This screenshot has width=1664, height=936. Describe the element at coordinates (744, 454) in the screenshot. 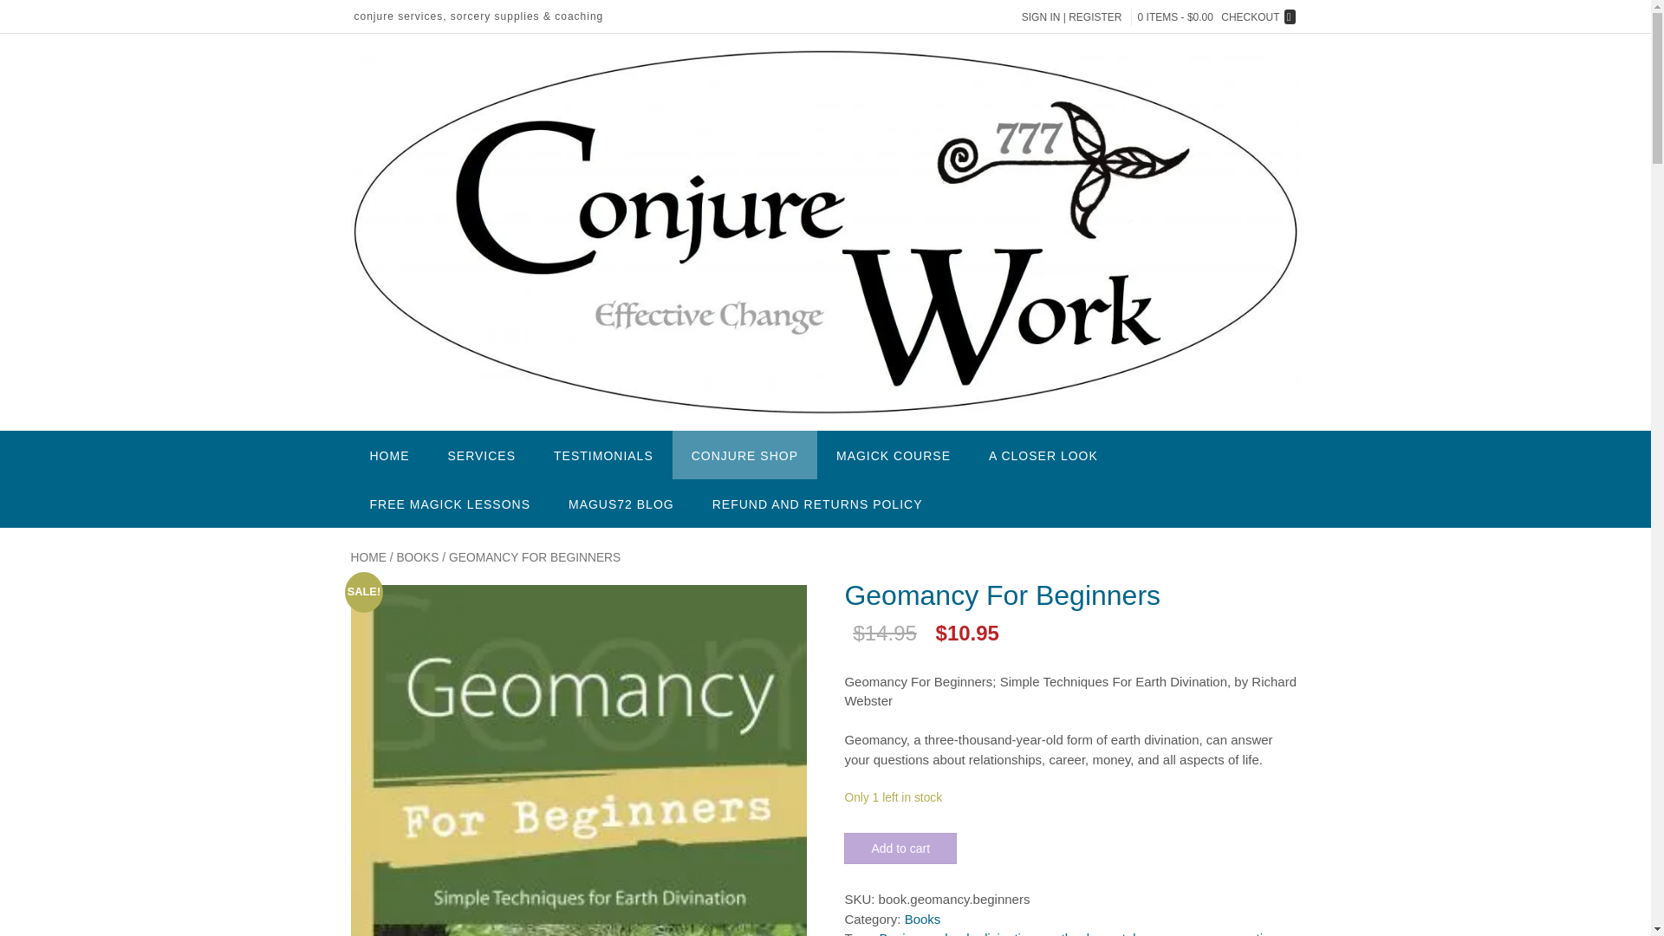

I see `CONJURE SHOP` at that location.